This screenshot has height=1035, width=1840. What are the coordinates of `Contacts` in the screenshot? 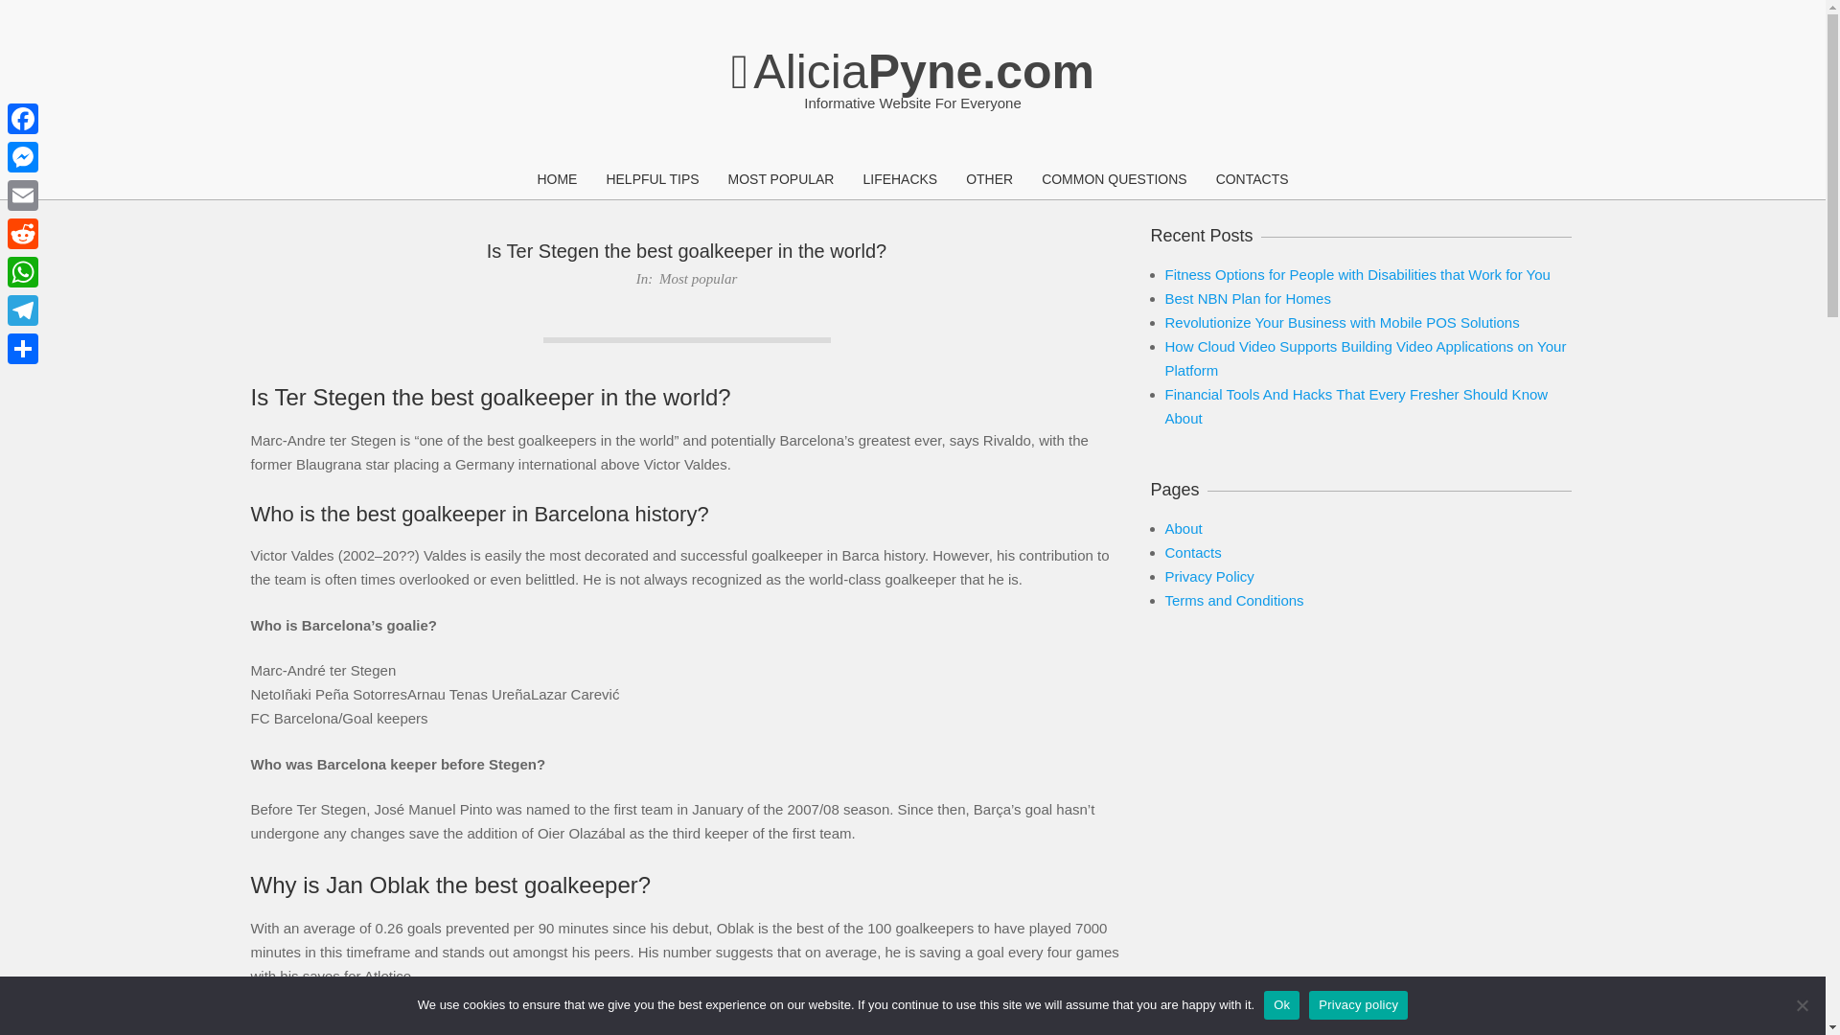 It's located at (1192, 552).